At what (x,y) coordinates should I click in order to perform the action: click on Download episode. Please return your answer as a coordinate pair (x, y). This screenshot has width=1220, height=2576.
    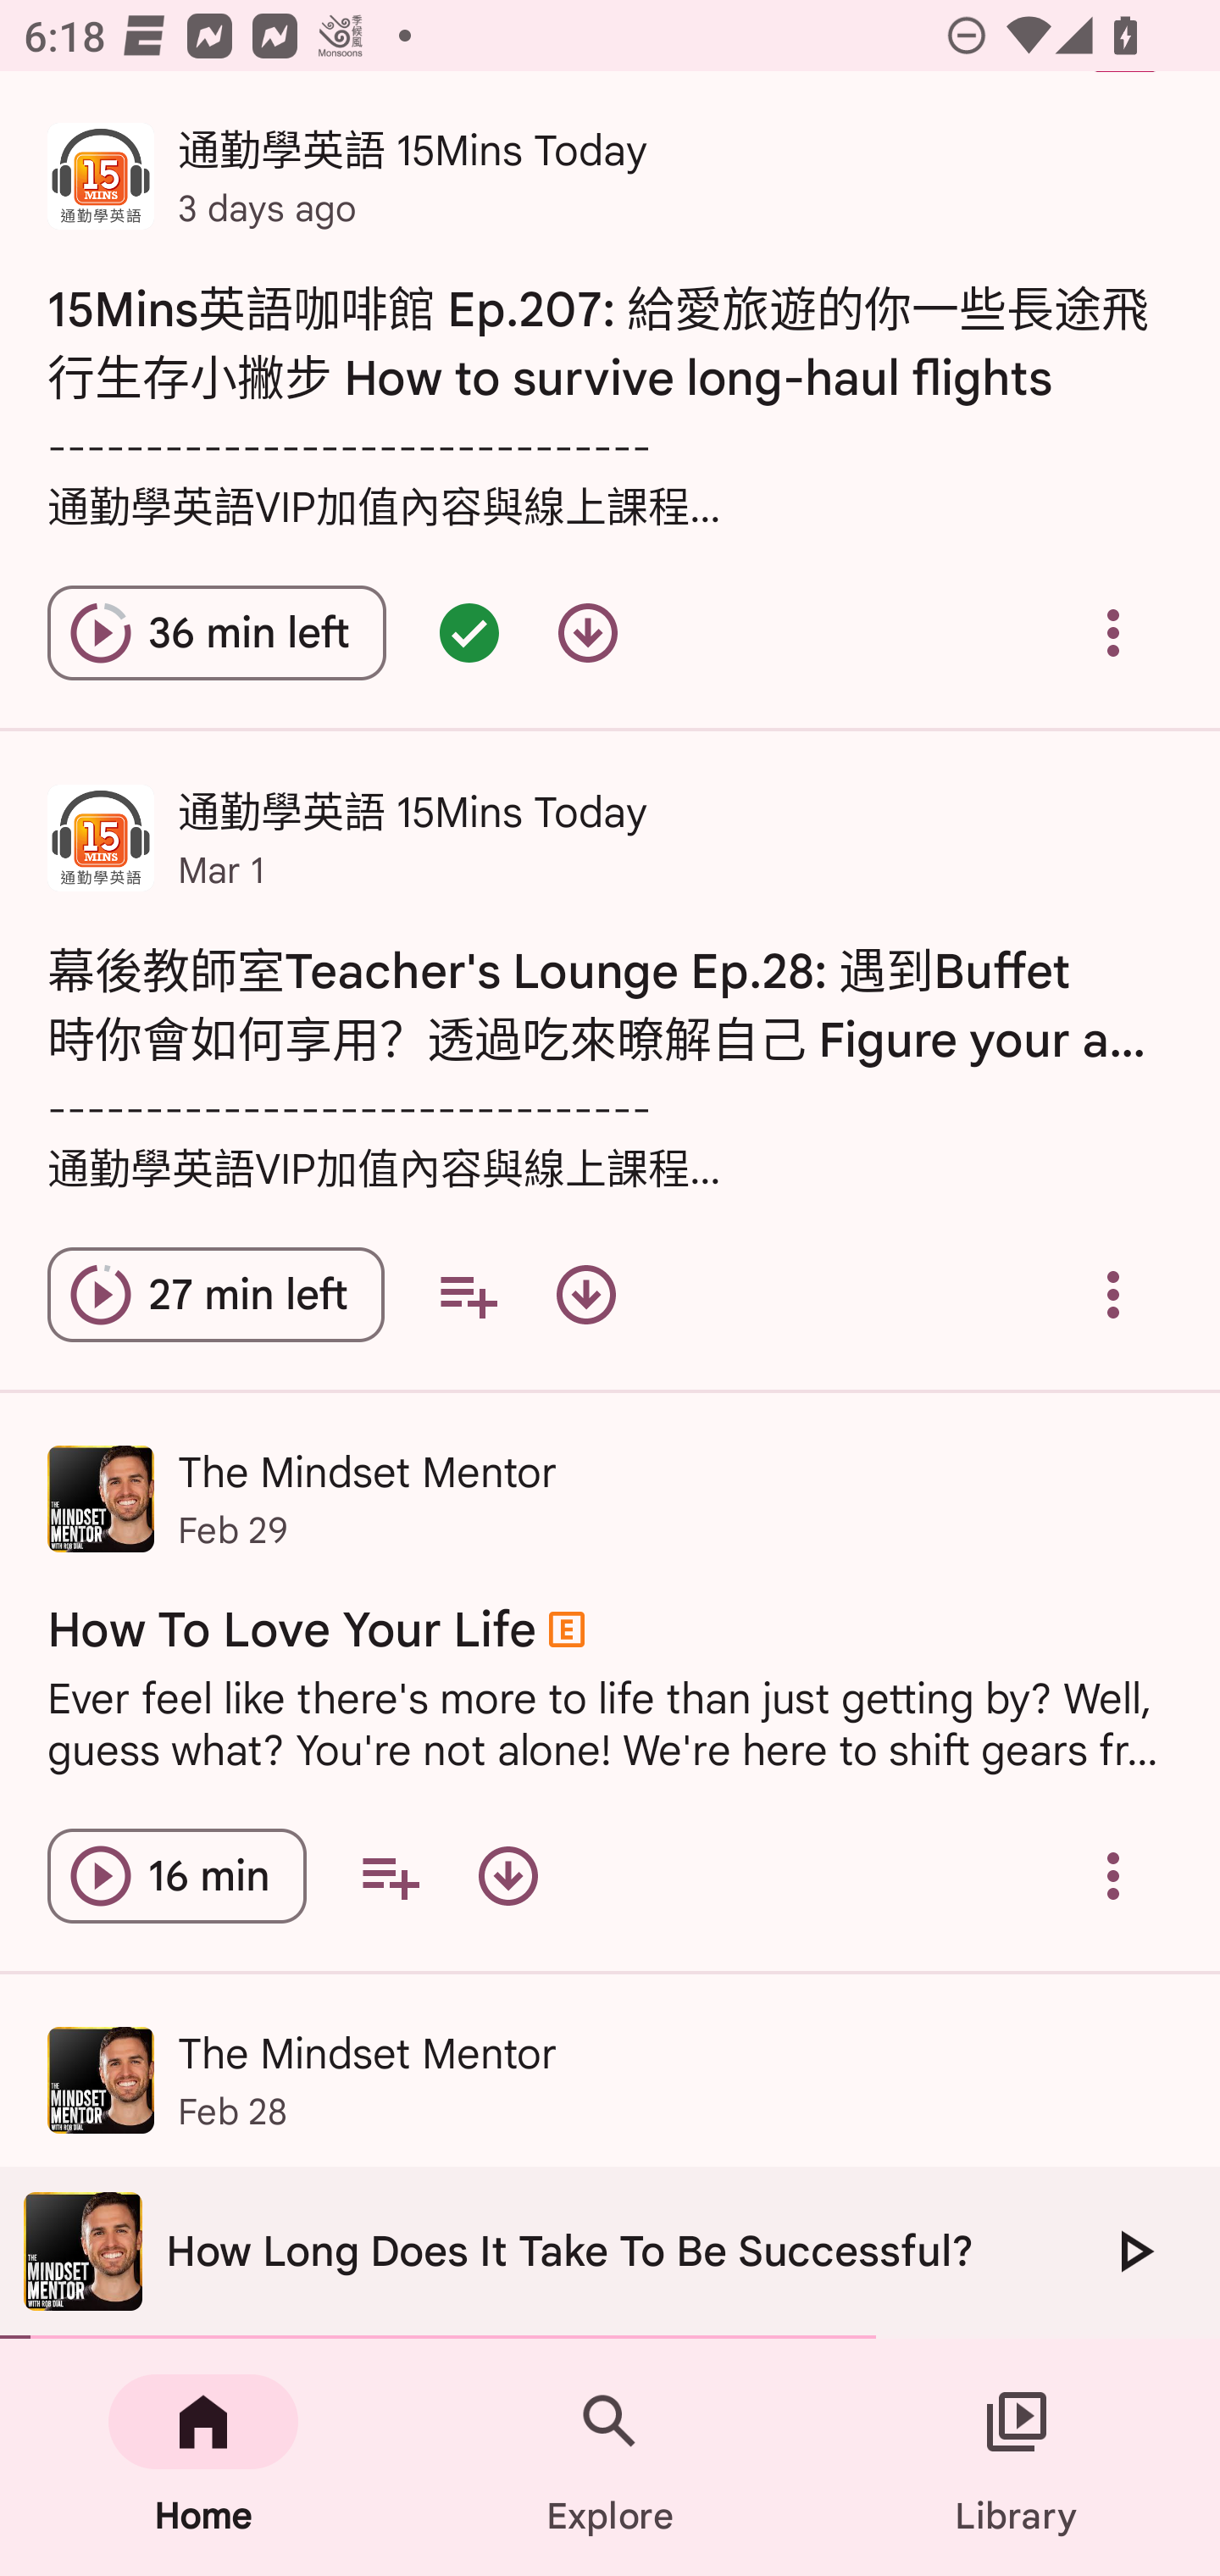
    Looking at the image, I should click on (588, 632).